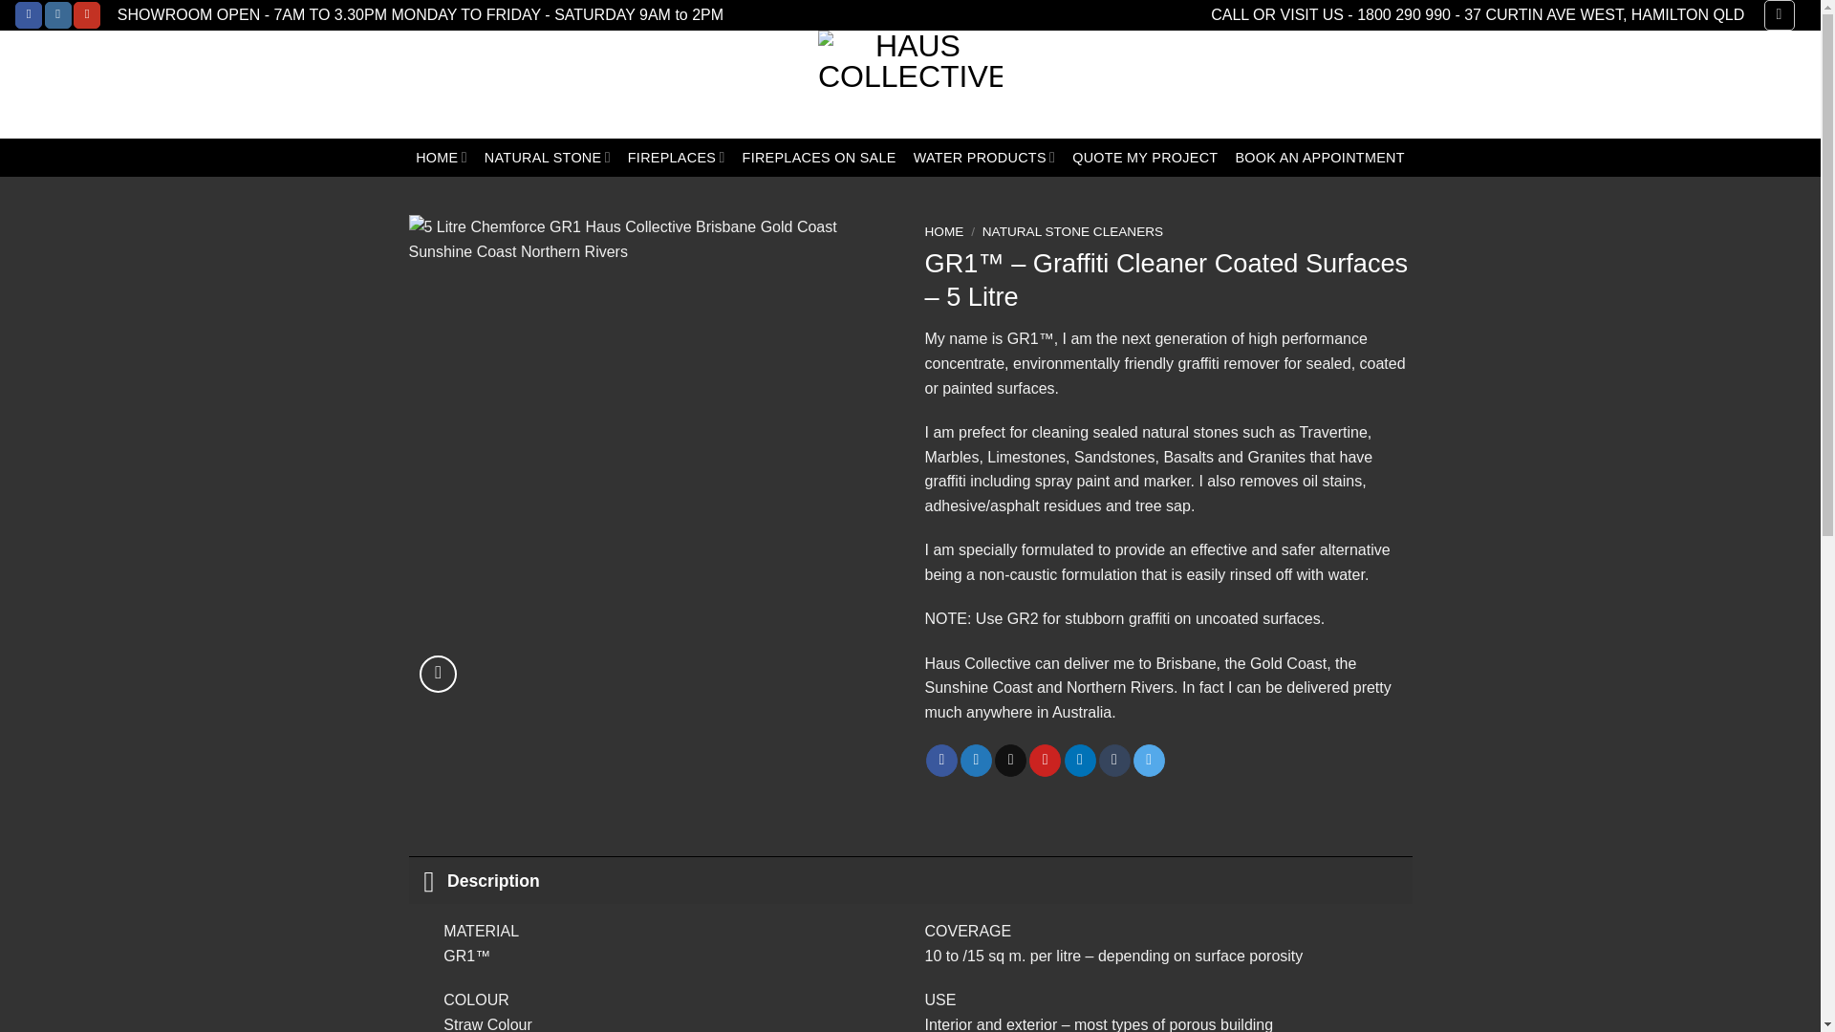  What do you see at coordinates (438, 673) in the screenshot?
I see `Zoom` at bounding box center [438, 673].